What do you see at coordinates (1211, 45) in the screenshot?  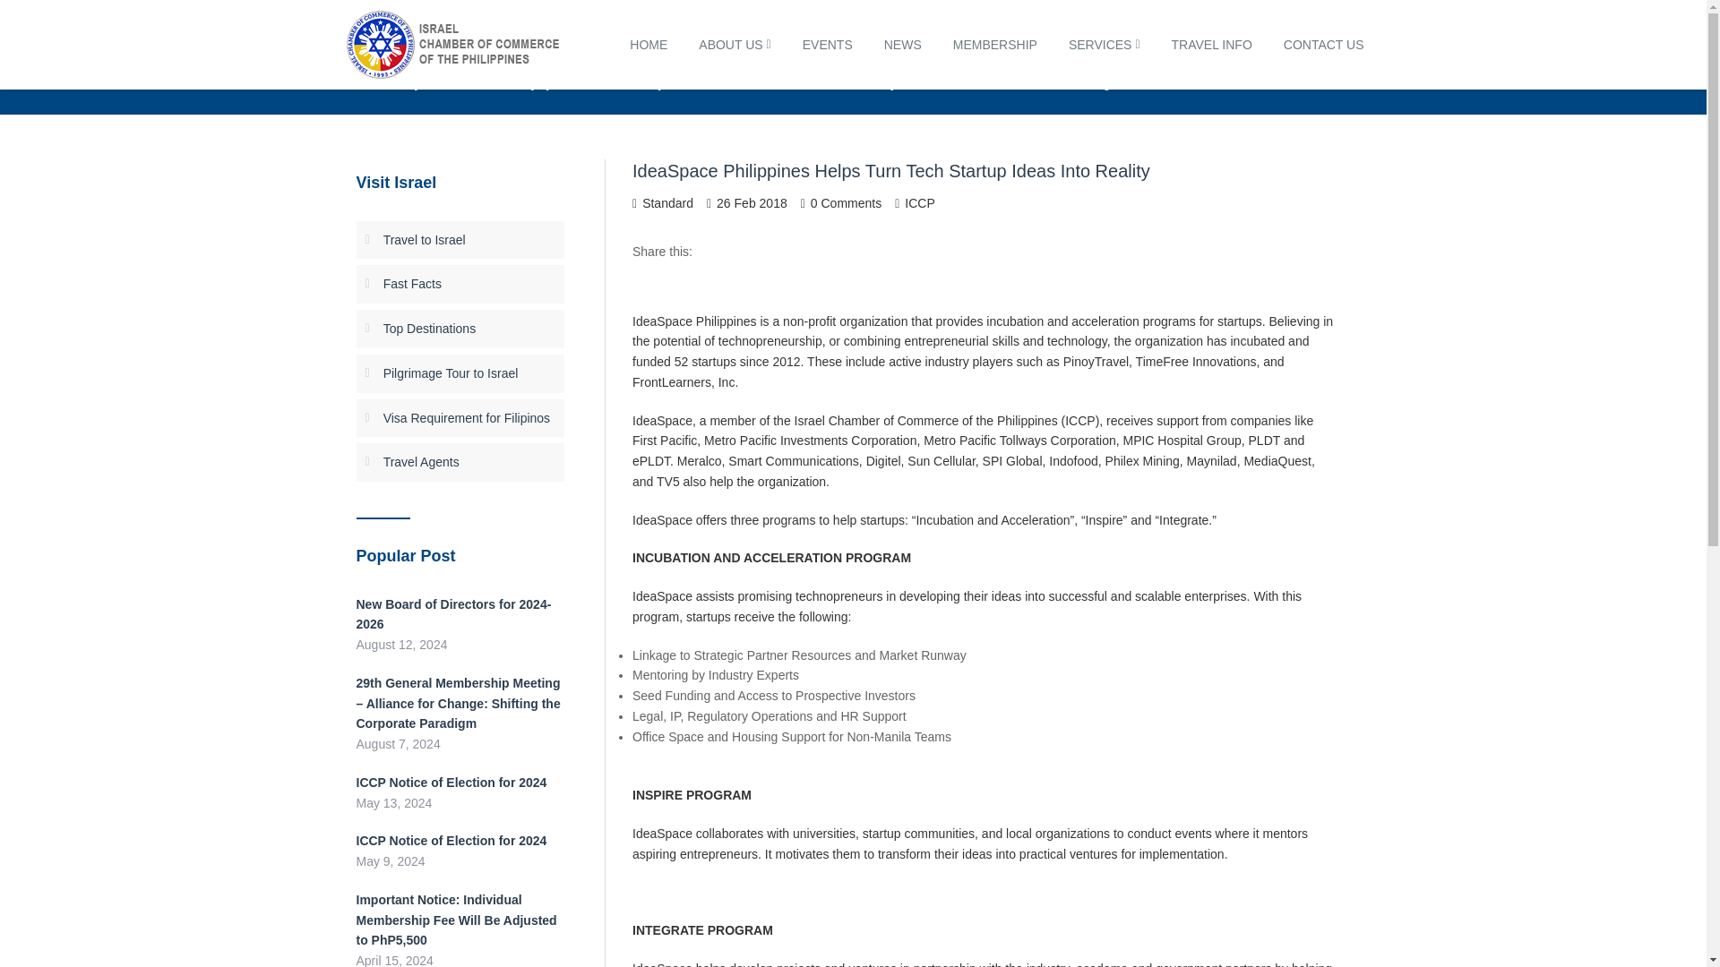 I see `TRAVEL INFO` at bounding box center [1211, 45].